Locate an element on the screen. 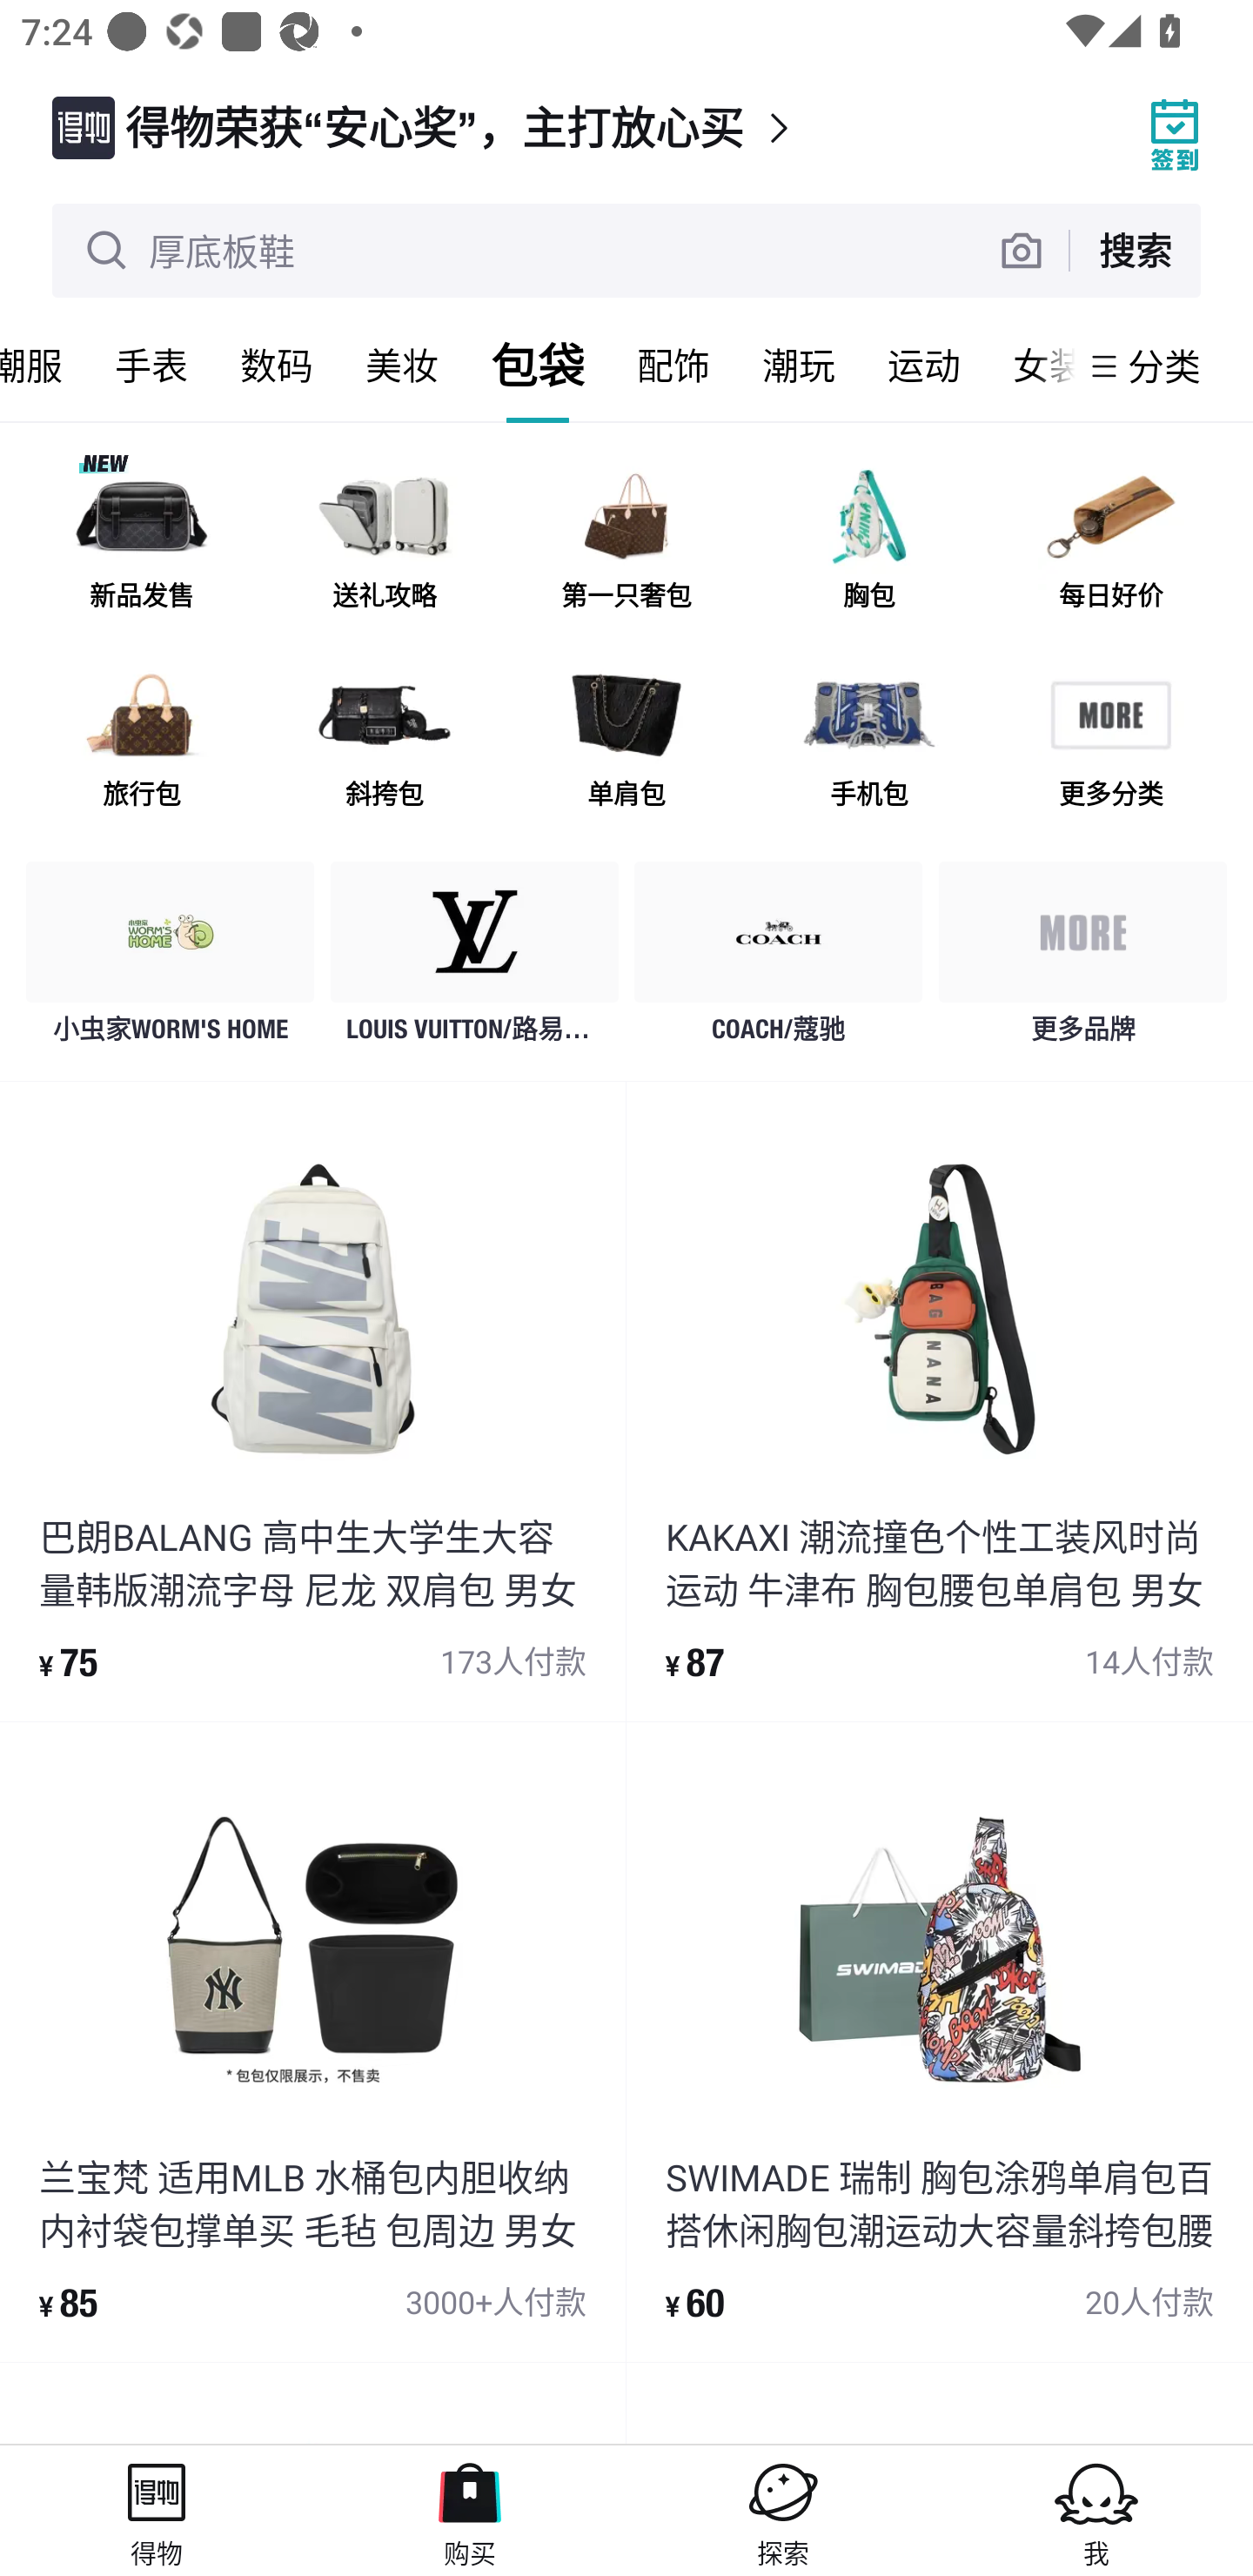 Image resolution: width=1253 pixels, height=2576 pixels. 潮玩 is located at coordinates (799, 366).